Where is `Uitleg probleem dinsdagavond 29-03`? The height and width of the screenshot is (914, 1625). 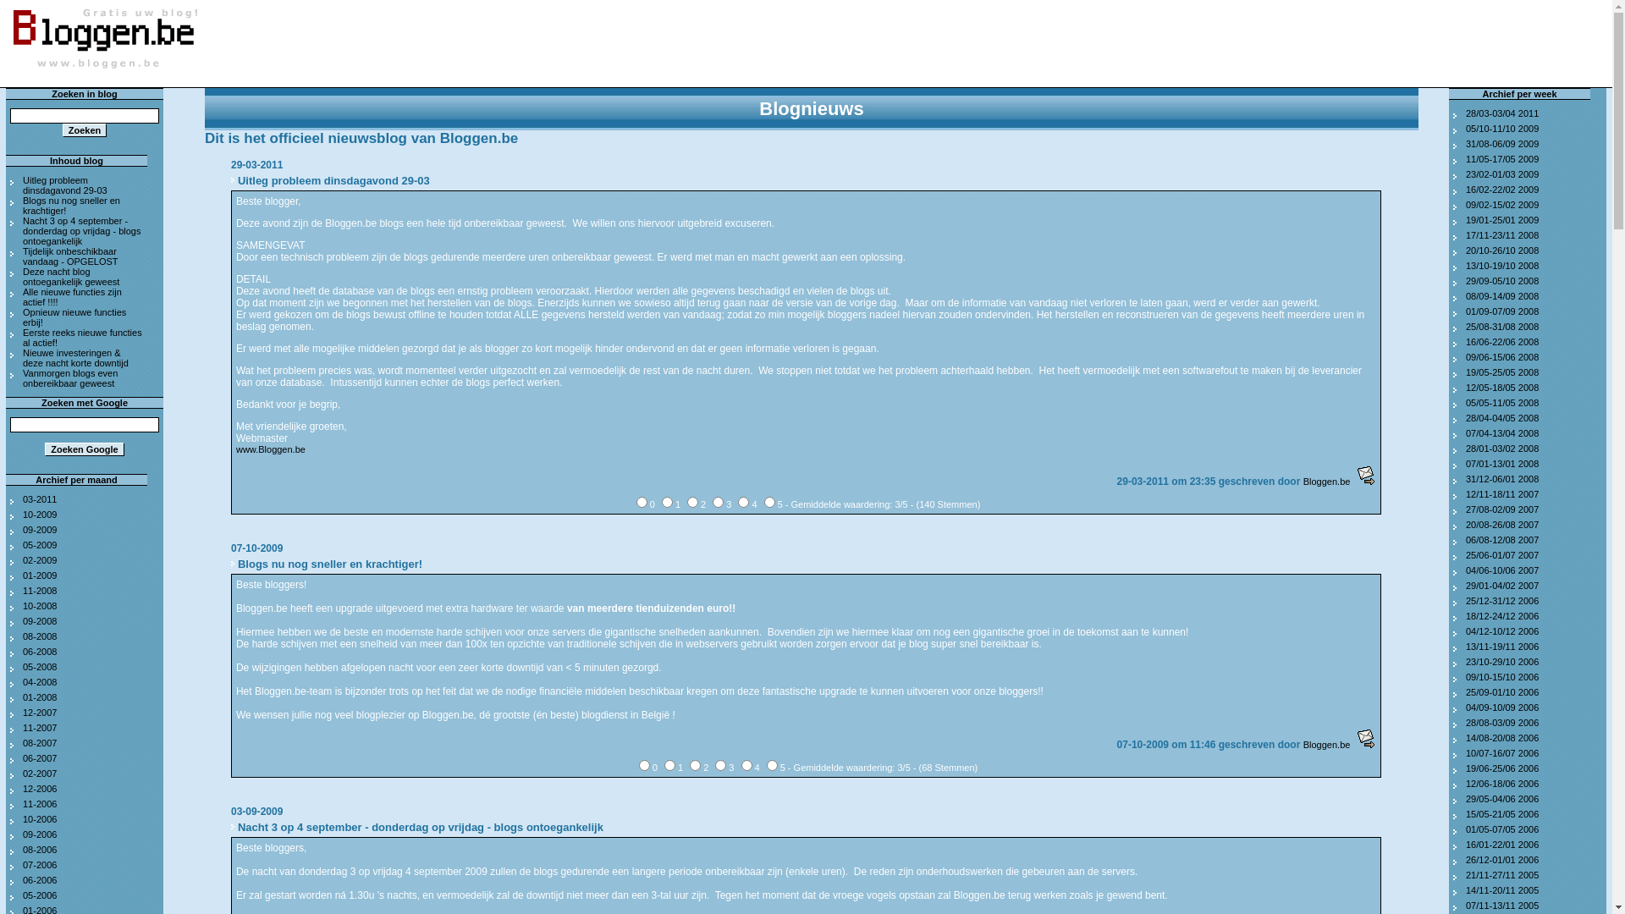
Uitleg probleem dinsdagavond 29-03 is located at coordinates (65, 185).